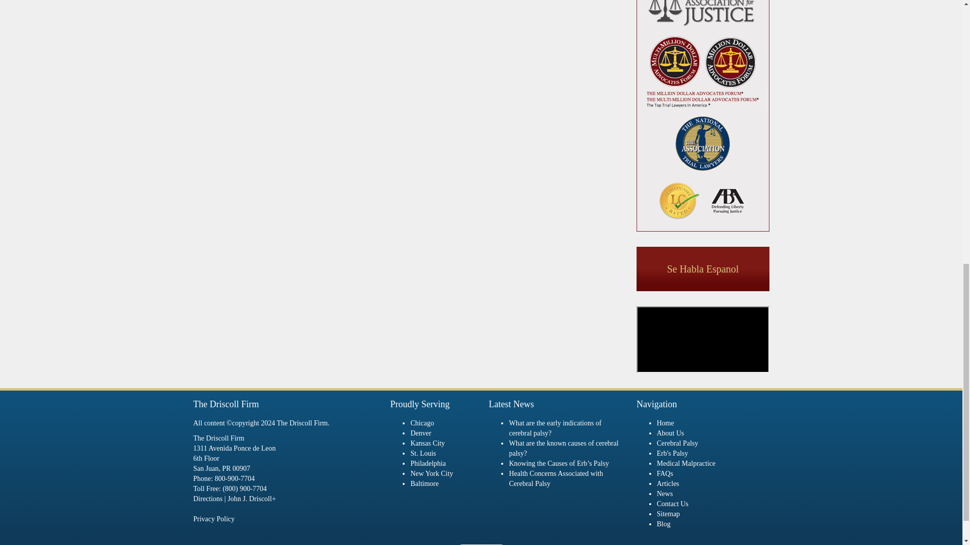 Image resolution: width=970 pixels, height=545 pixels. I want to click on Se Habla Espanol, so click(702, 269).